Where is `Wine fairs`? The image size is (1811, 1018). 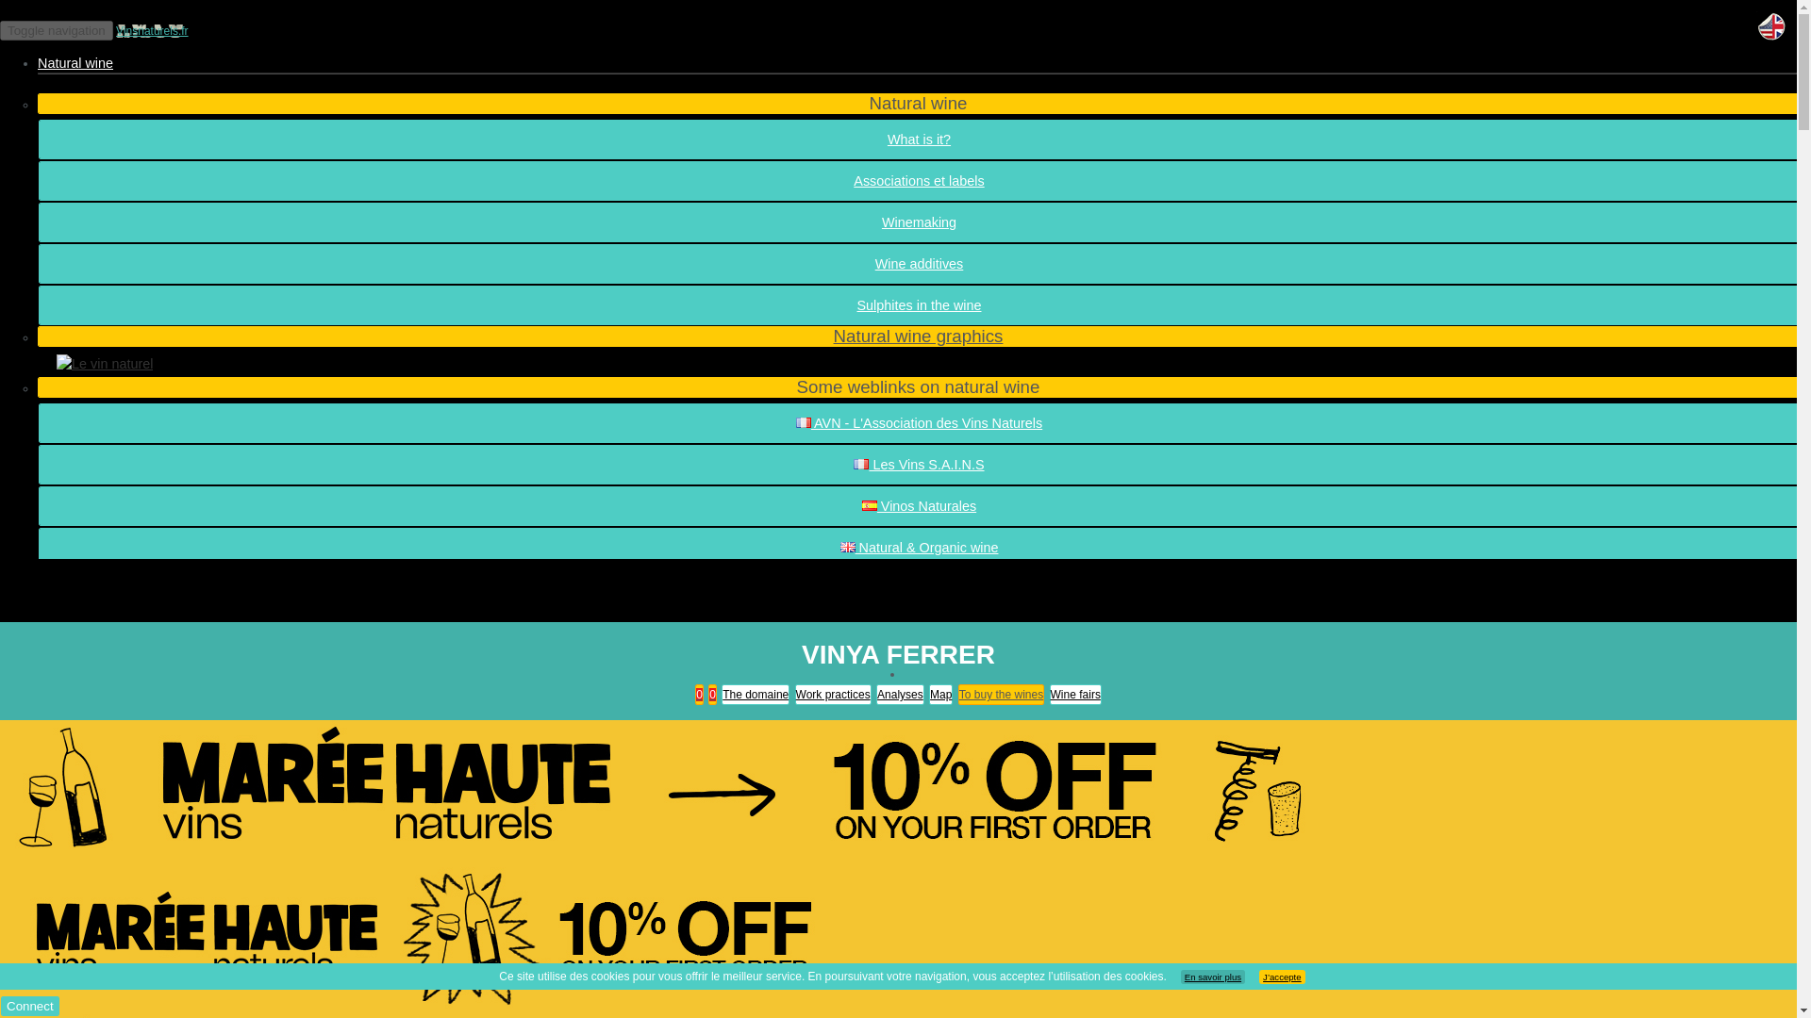 Wine fairs is located at coordinates (1075, 694).